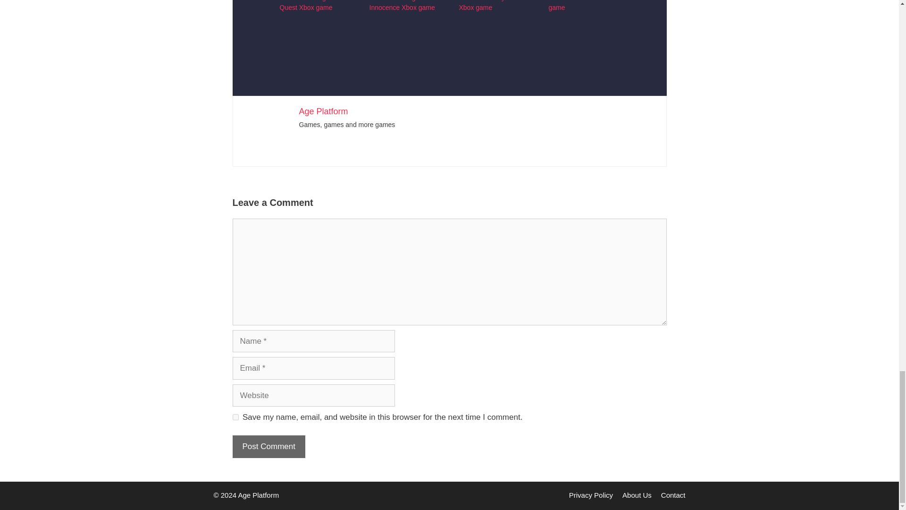  I want to click on Post Comment, so click(268, 447).